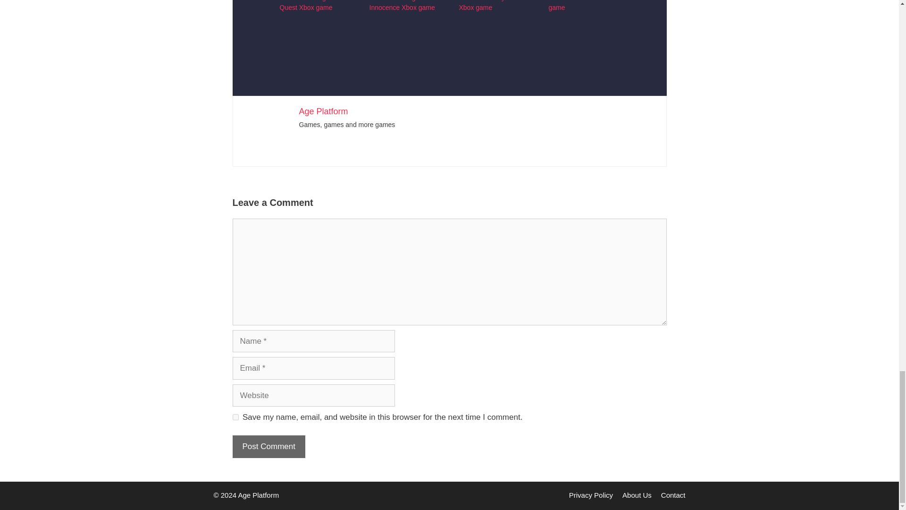  I want to click on Post Comment, so click(268, 447).